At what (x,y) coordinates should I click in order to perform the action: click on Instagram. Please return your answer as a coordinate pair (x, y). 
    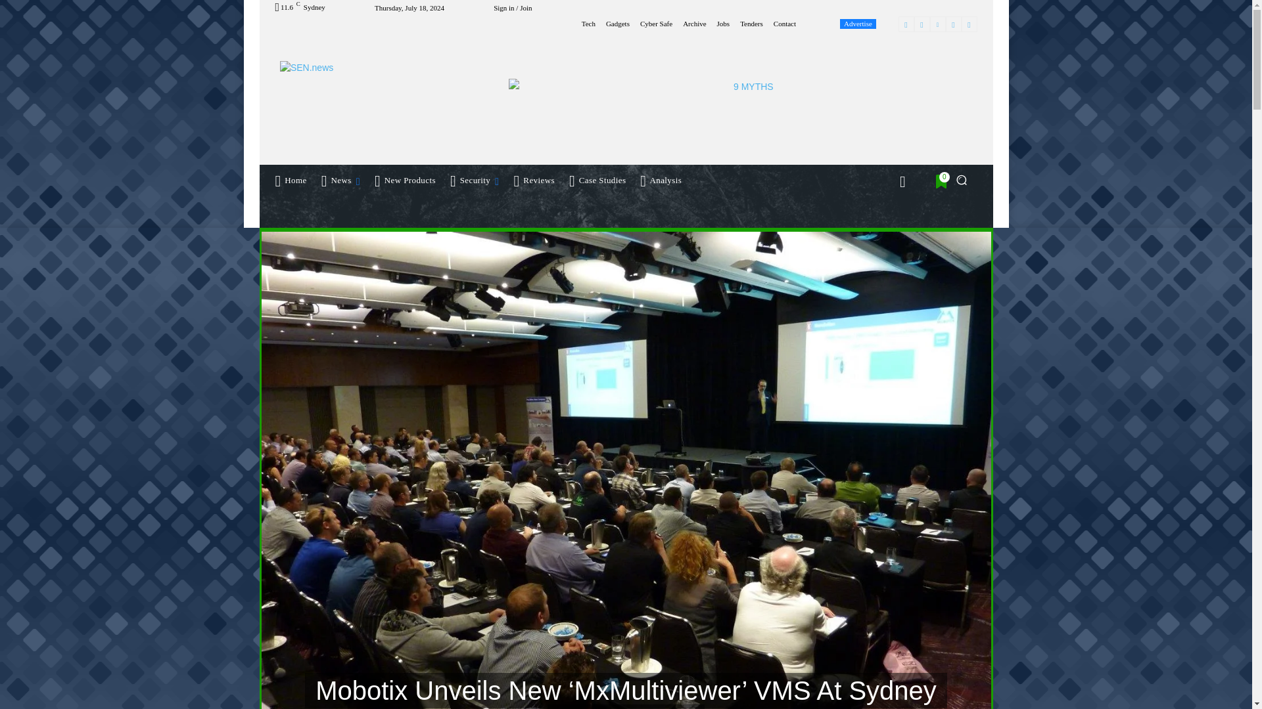
    Looking at the image, I should click on (922, 23).